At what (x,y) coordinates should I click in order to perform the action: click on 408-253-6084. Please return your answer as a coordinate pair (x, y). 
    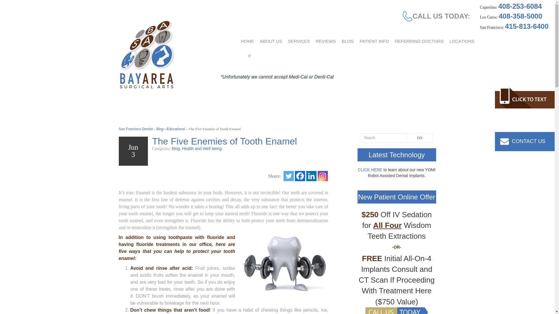
    Looking at the image, I should click on (520, 6).